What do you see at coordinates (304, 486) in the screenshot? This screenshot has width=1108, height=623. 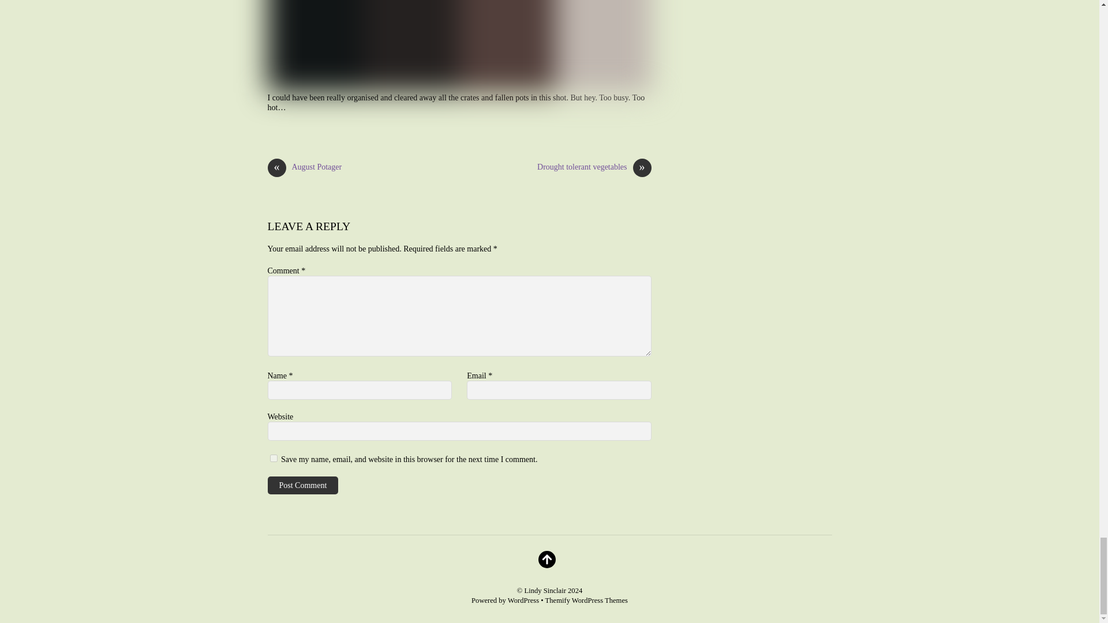 I see `Post Comment` at bounding box center [304, 486].